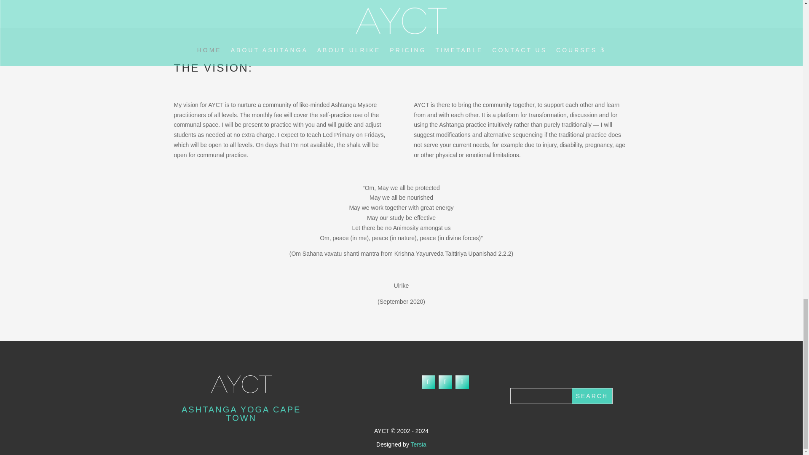 Image resolution: width=809 pixels, height=455 pixels. Describe the element at coordinates (428, 382) in the screenshot. I see `Follow on Facebook` at that location.